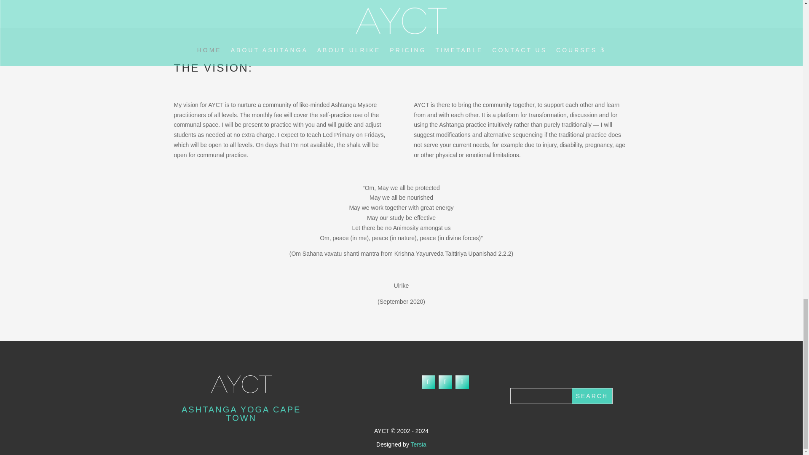 Image resolution: width=809 pixels, height=455 pixels. Describe the element at coordinates (428, 382) in the screenshot. I see `Follow on Facebook` at that location.